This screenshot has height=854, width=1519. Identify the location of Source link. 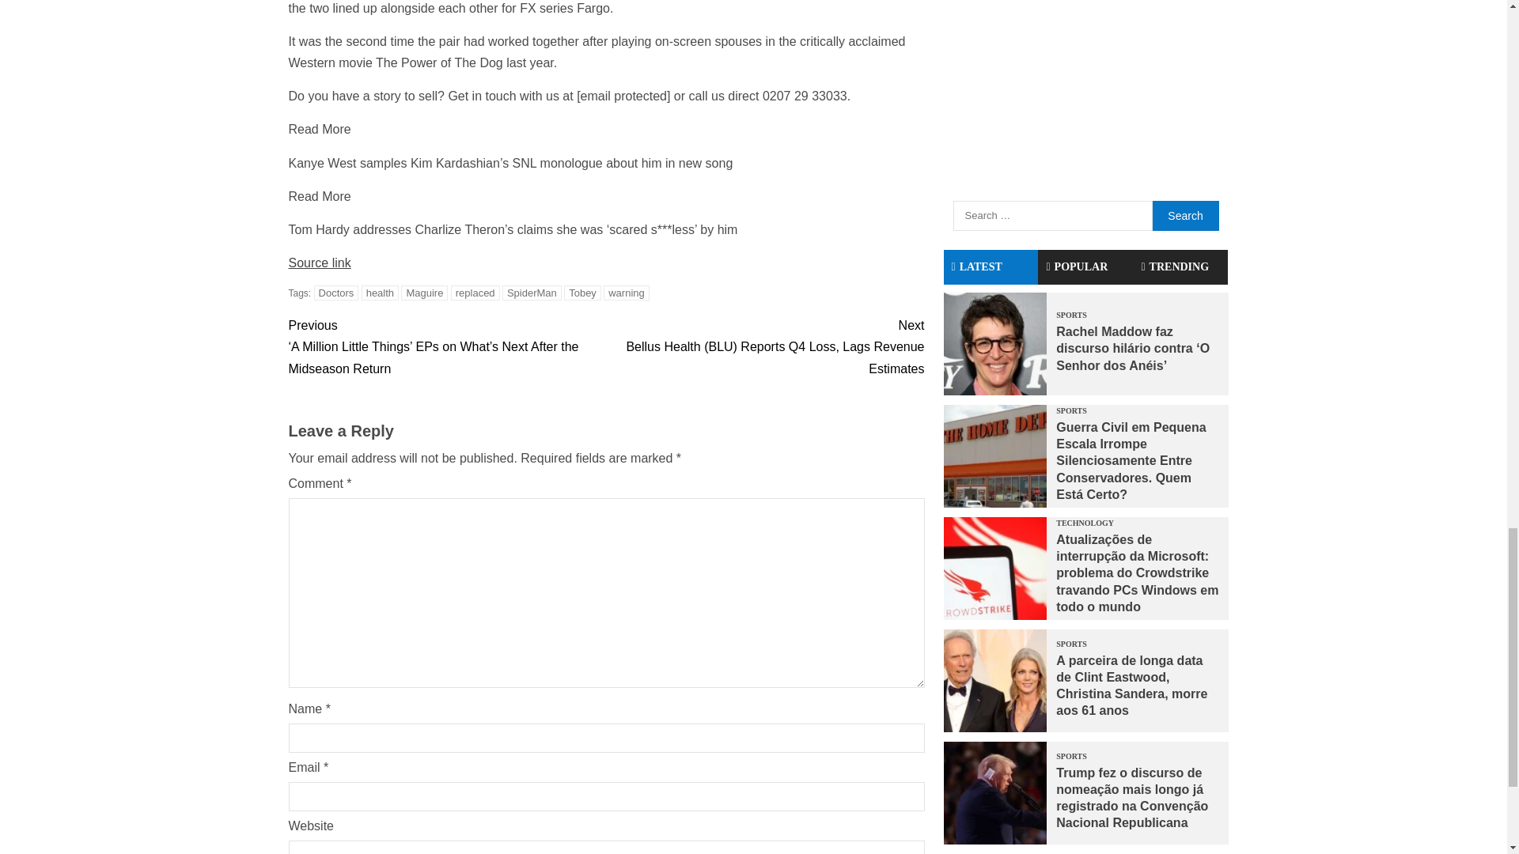
(320, 263).